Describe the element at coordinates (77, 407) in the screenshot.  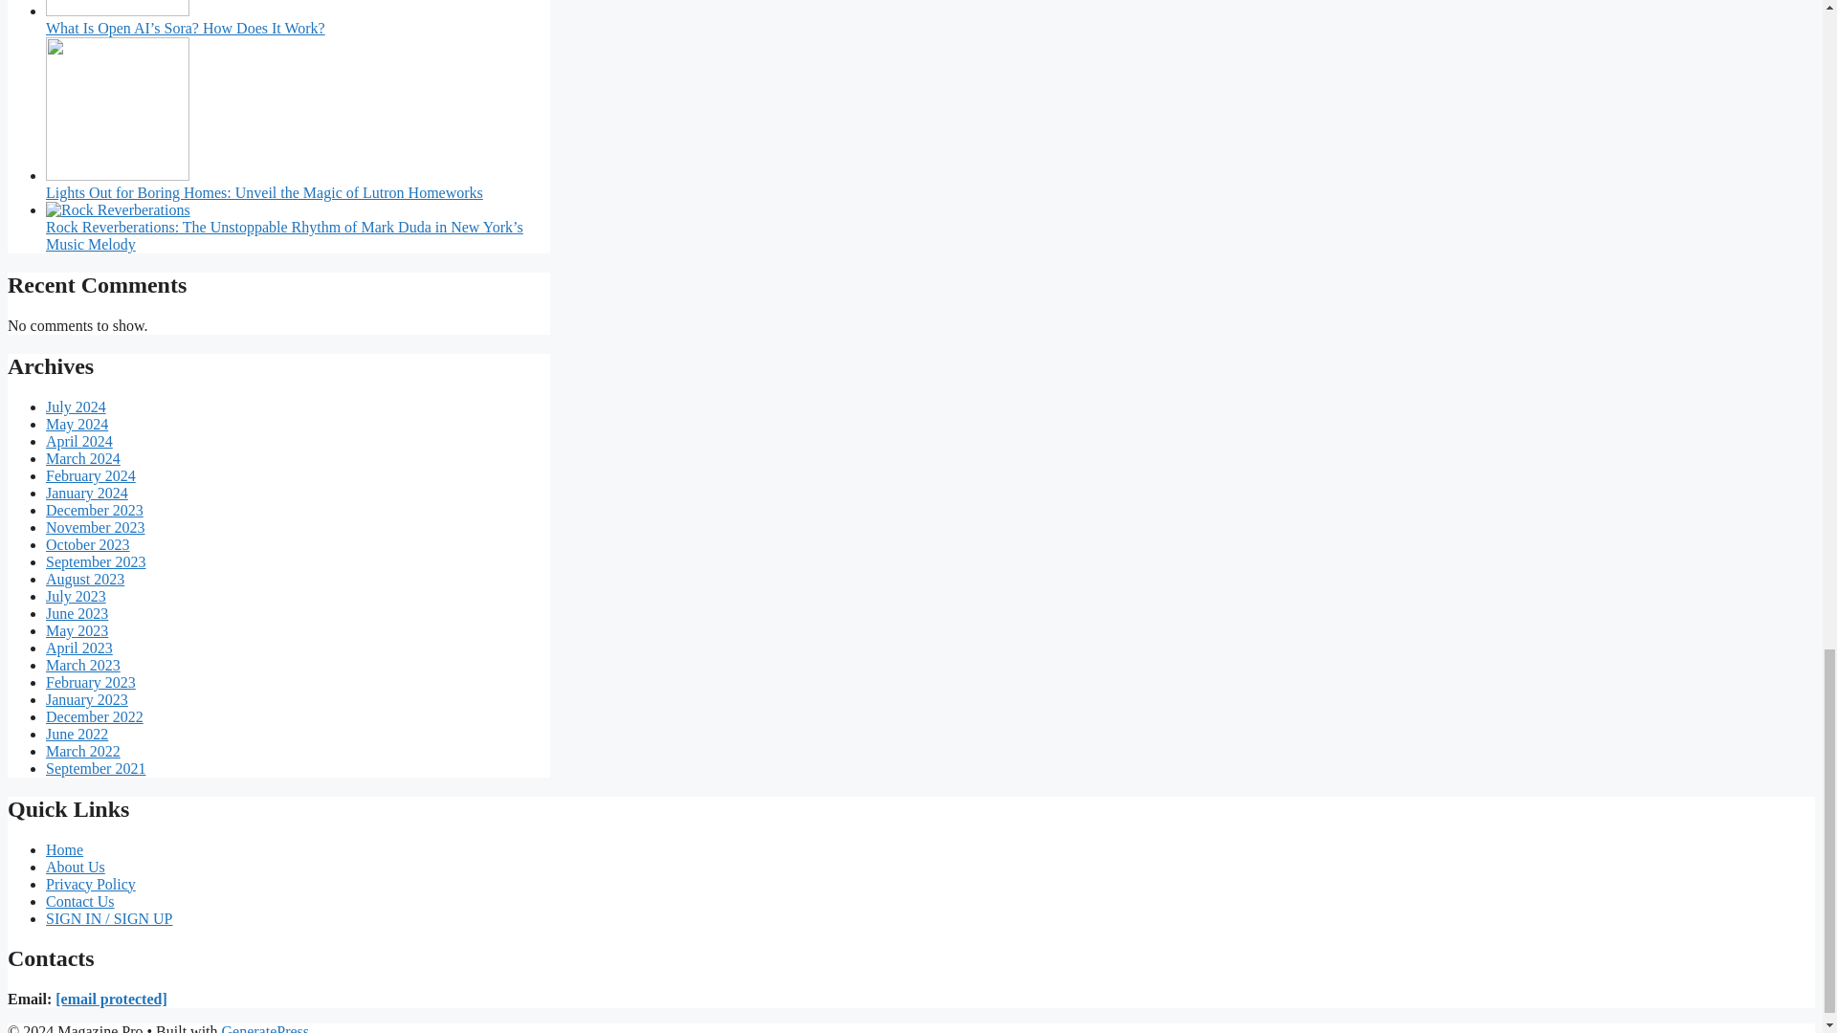
I see `July 2024` at that location.